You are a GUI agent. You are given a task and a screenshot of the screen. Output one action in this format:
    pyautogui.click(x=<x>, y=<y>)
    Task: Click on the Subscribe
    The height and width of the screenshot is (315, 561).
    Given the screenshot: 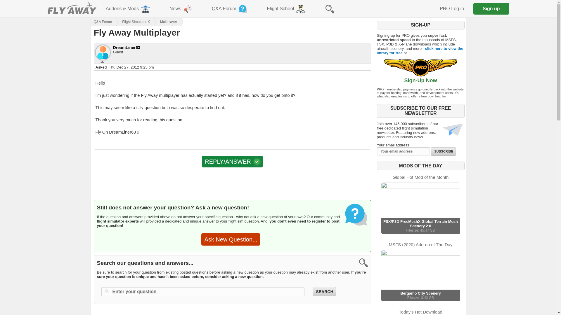 What is the action you would take?
    pyautogui.click(x=443, y=151)
    